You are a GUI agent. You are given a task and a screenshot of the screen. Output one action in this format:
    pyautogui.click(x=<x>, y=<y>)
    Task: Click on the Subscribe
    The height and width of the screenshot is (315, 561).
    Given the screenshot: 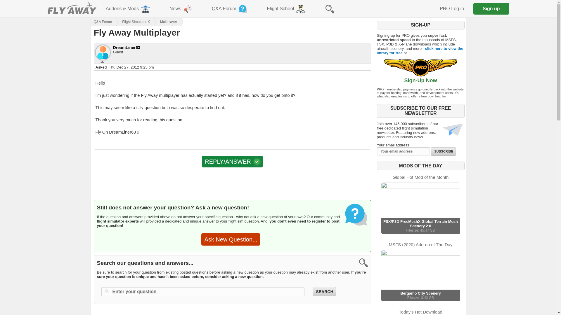 What is the action you would take?
    pyautogui.click(x=443, y=151)
    